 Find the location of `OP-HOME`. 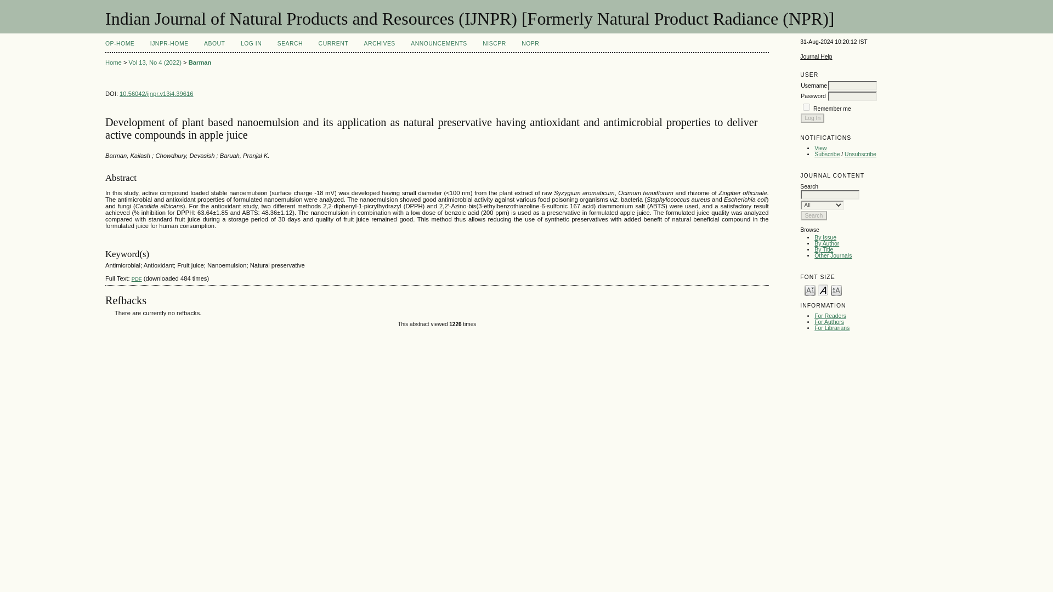

OP-HOME is located at coordinates (120, 44).